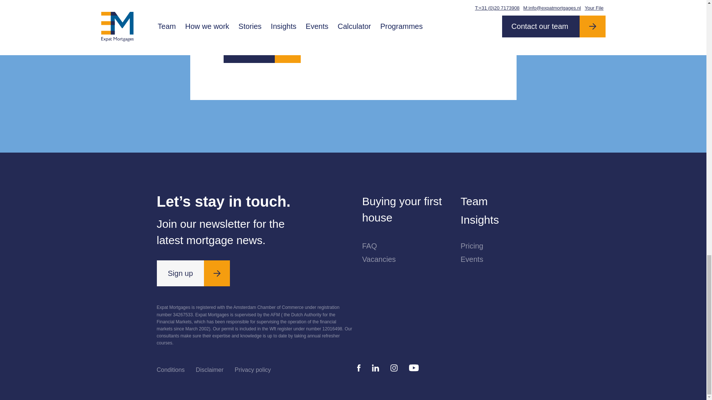 This screenshot has height=400, width=712. Describe the element at coordinates (406, 210) in the screenshot. I see `Buying your first house` at that location.